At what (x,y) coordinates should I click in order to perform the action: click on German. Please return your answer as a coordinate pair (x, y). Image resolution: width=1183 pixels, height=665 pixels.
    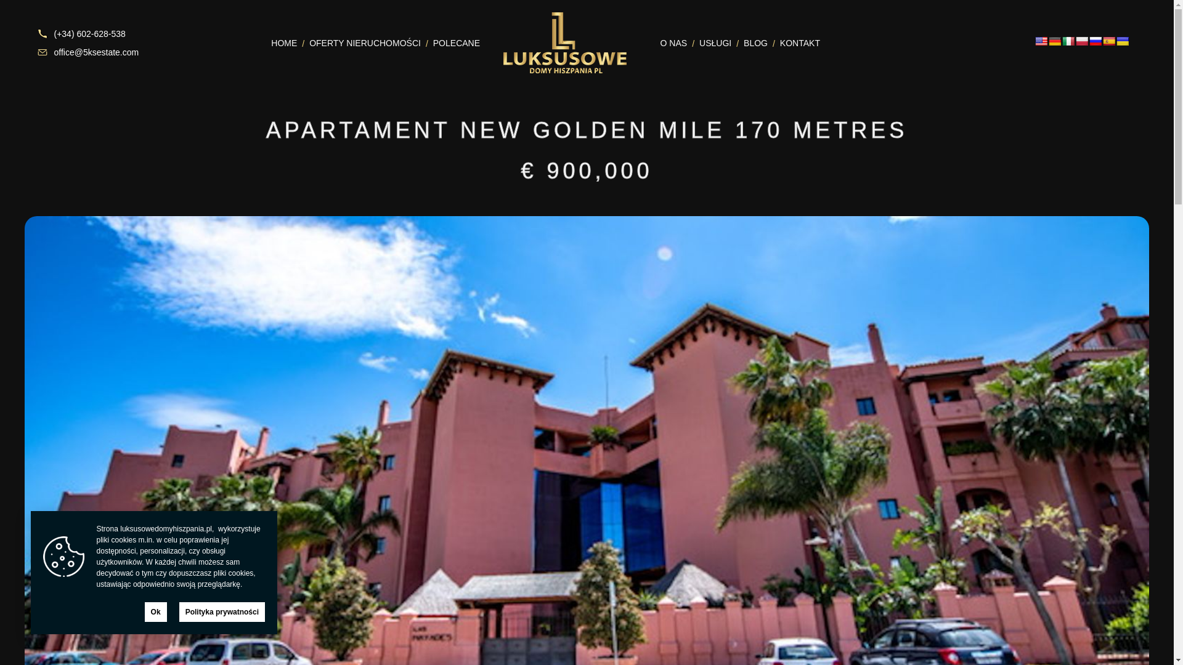
    Looking at the image, I should click on (1055, 41).